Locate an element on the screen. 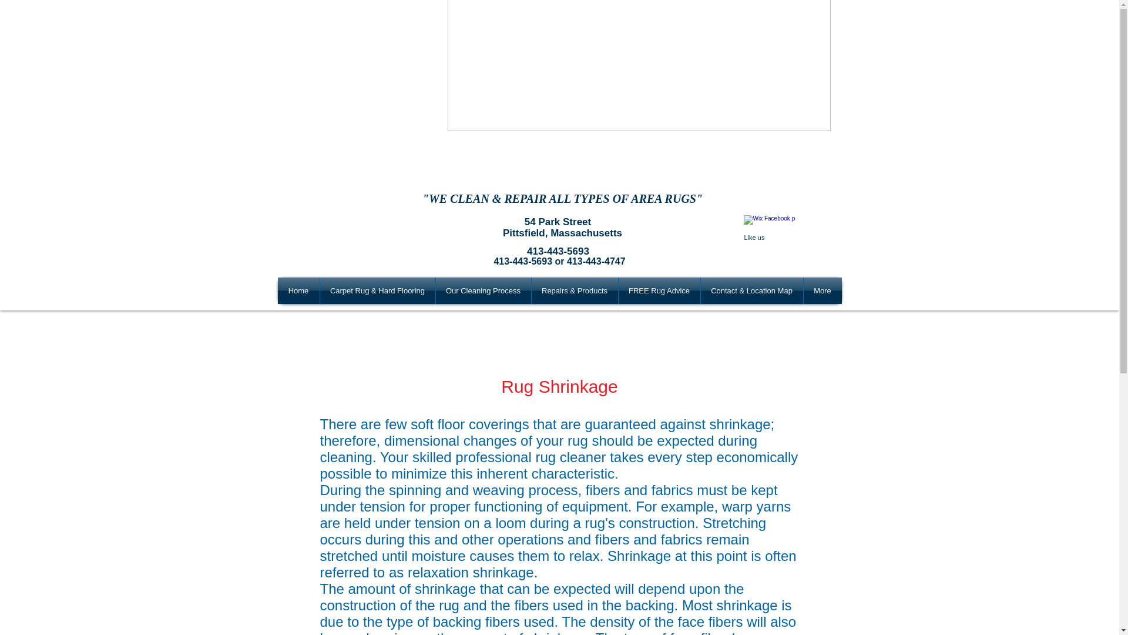 This screenshot has height=635, width=1128. FREE Rug Advice is located at coordinates (659, 290).